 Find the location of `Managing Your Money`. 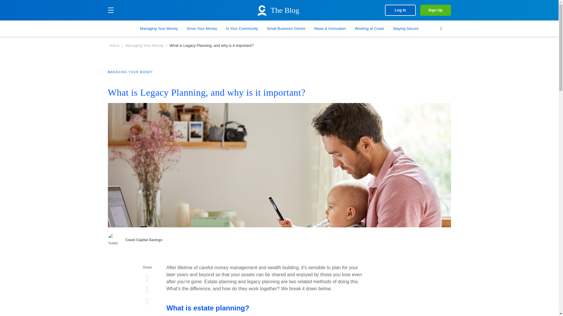

Managing Your Money is located at coordinates (159, 28).